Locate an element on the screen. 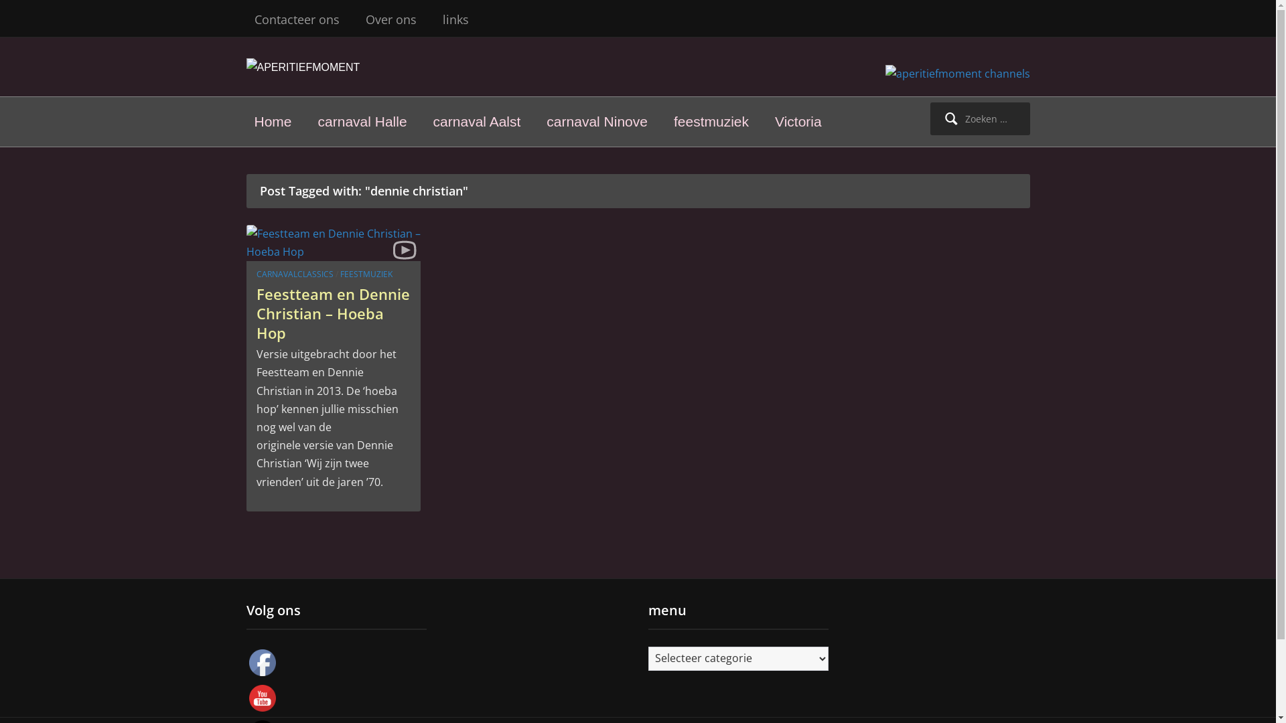 The image size is (1286, 723). Home is located at coordinates (273, 122).